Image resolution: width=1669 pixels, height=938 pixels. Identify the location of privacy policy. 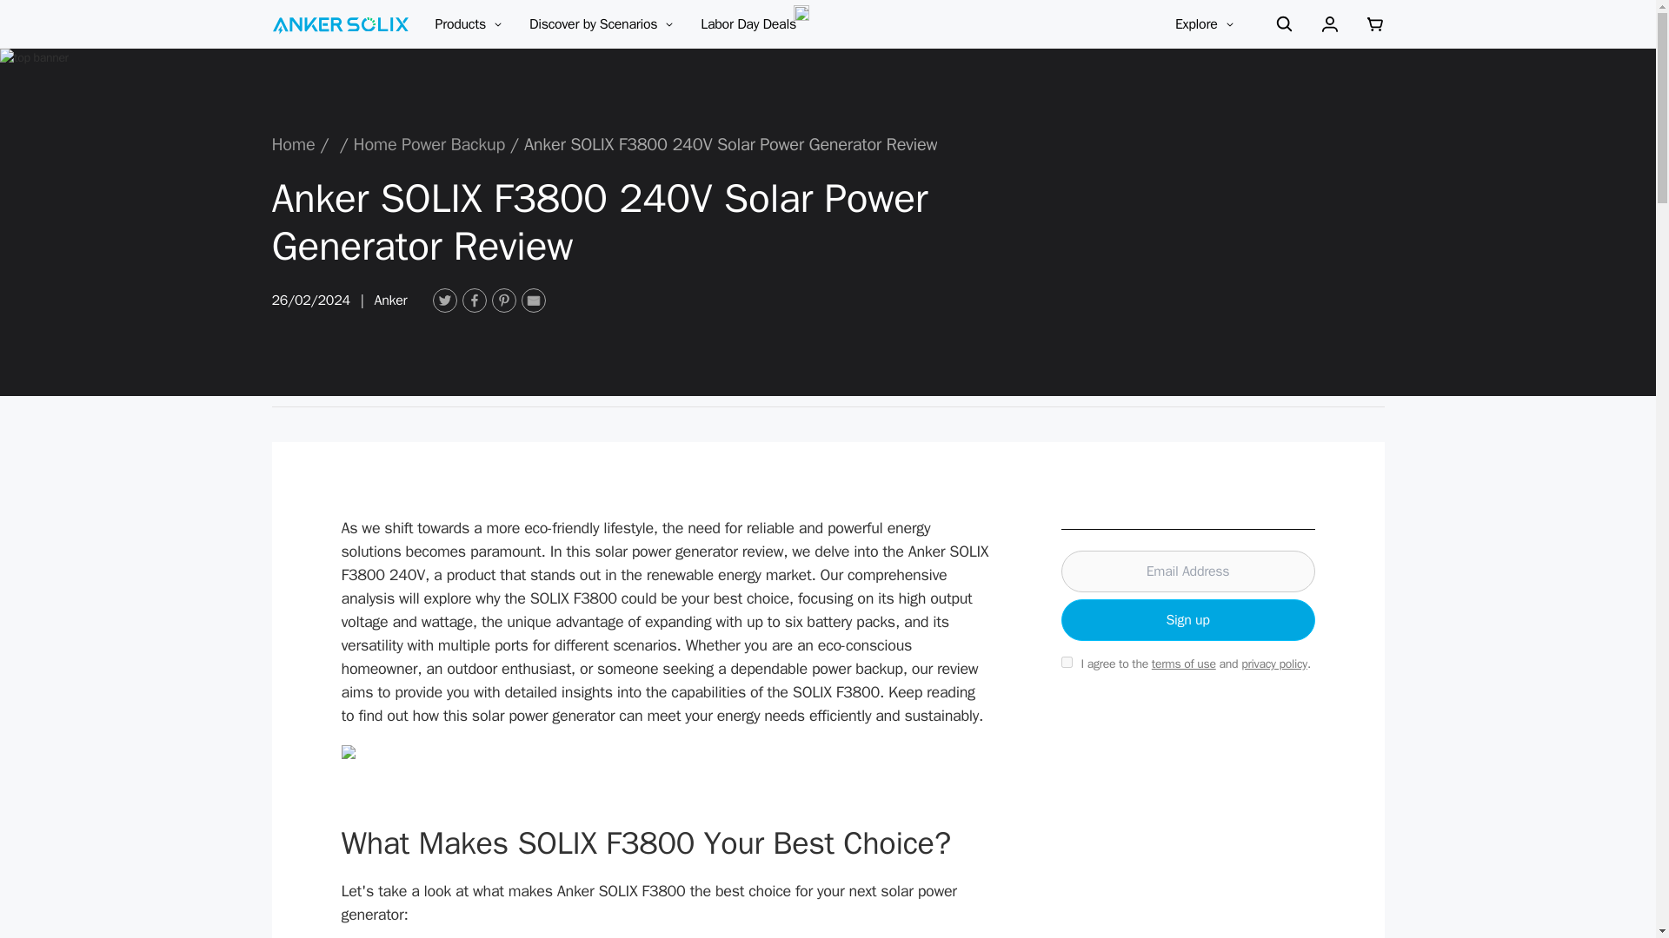
(1274, 664).